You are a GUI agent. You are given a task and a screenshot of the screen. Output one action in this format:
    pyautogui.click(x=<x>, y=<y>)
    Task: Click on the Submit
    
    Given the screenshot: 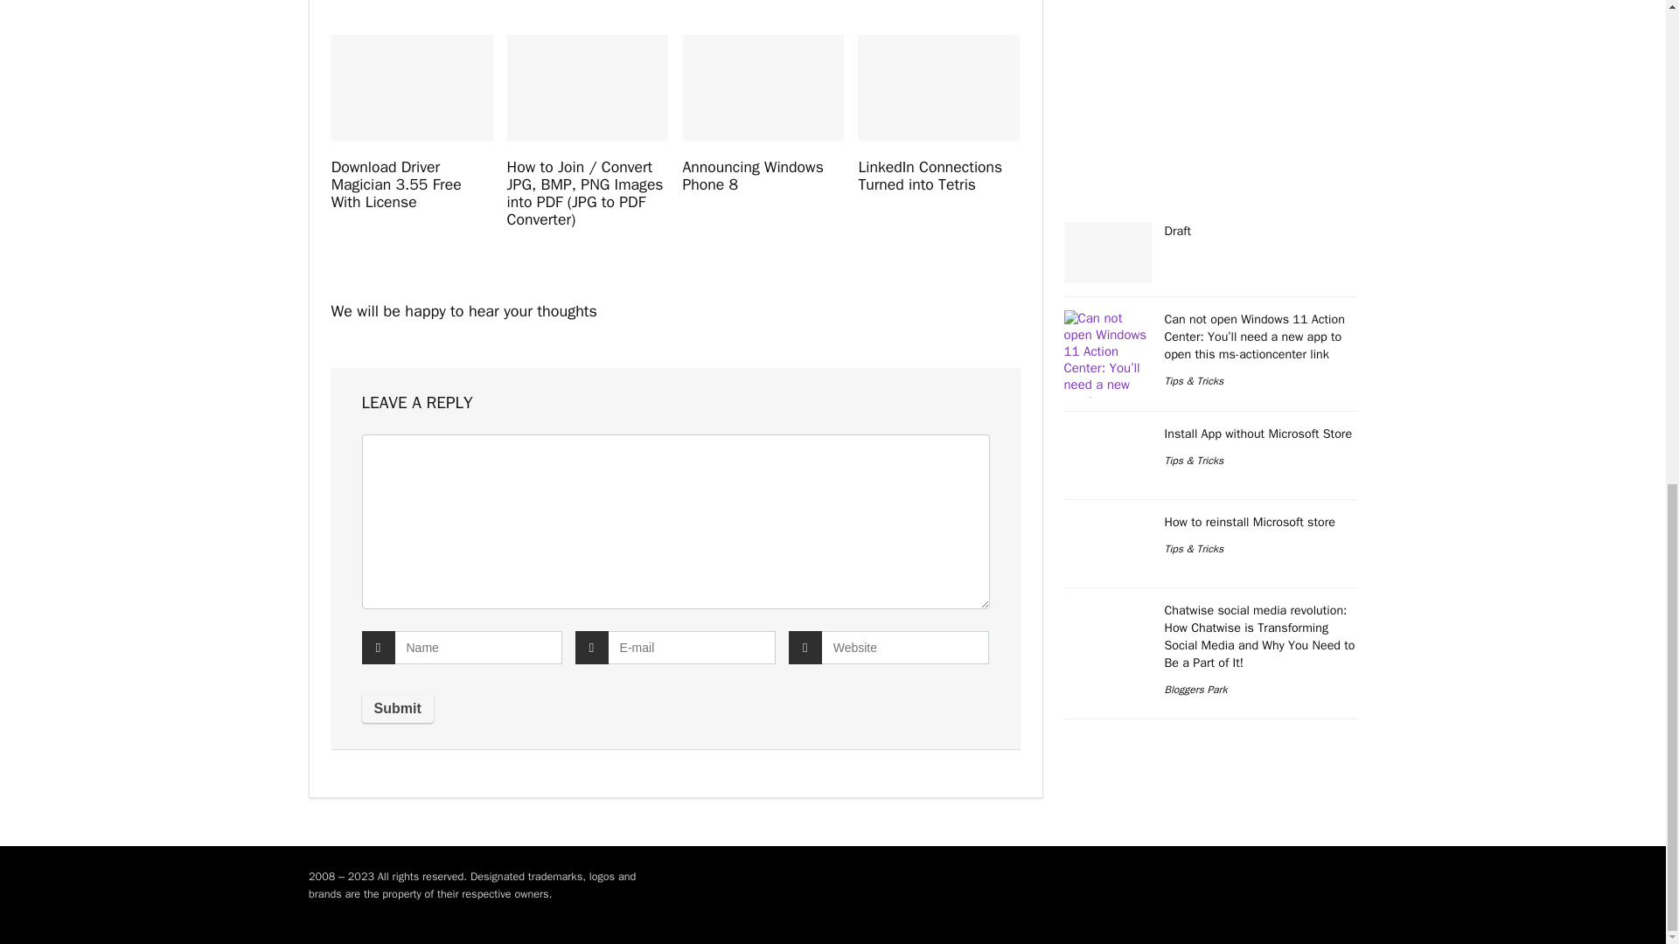 What is the action you would take?
    pyautogui.click(x=397, y=708)
    